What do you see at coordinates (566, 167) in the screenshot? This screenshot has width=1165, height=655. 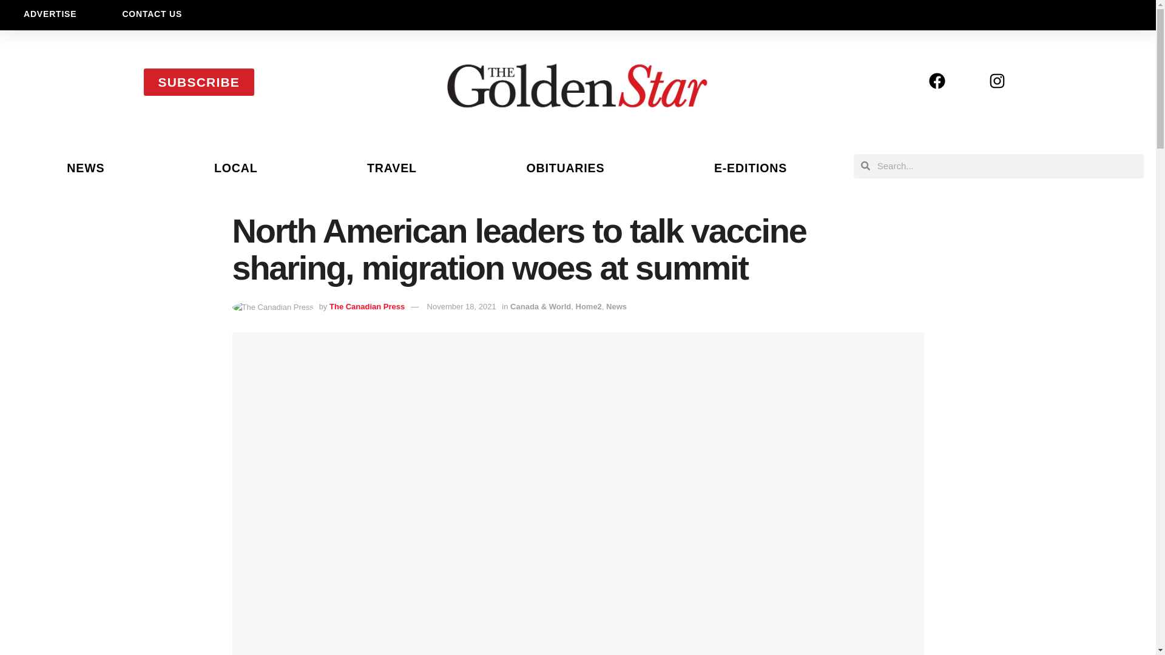 I see `OBITUARIES` at bounding box center [566, 167].